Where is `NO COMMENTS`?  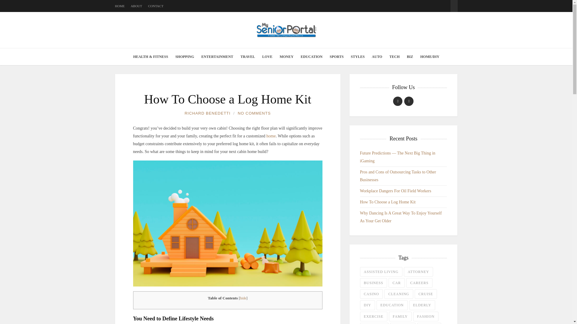 NO COMMENTS is located at coordinates (254, 113).